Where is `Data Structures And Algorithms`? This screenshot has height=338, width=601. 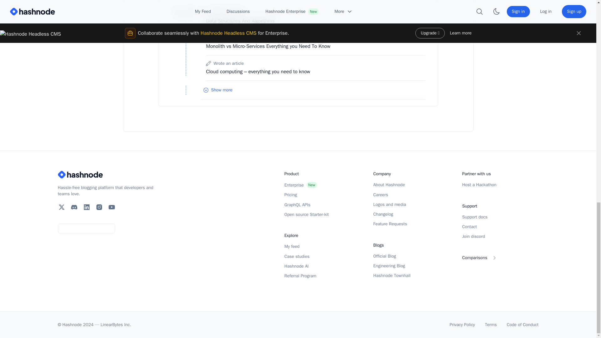
Data Structures And Algorithms is located at coordinates (240, 21).